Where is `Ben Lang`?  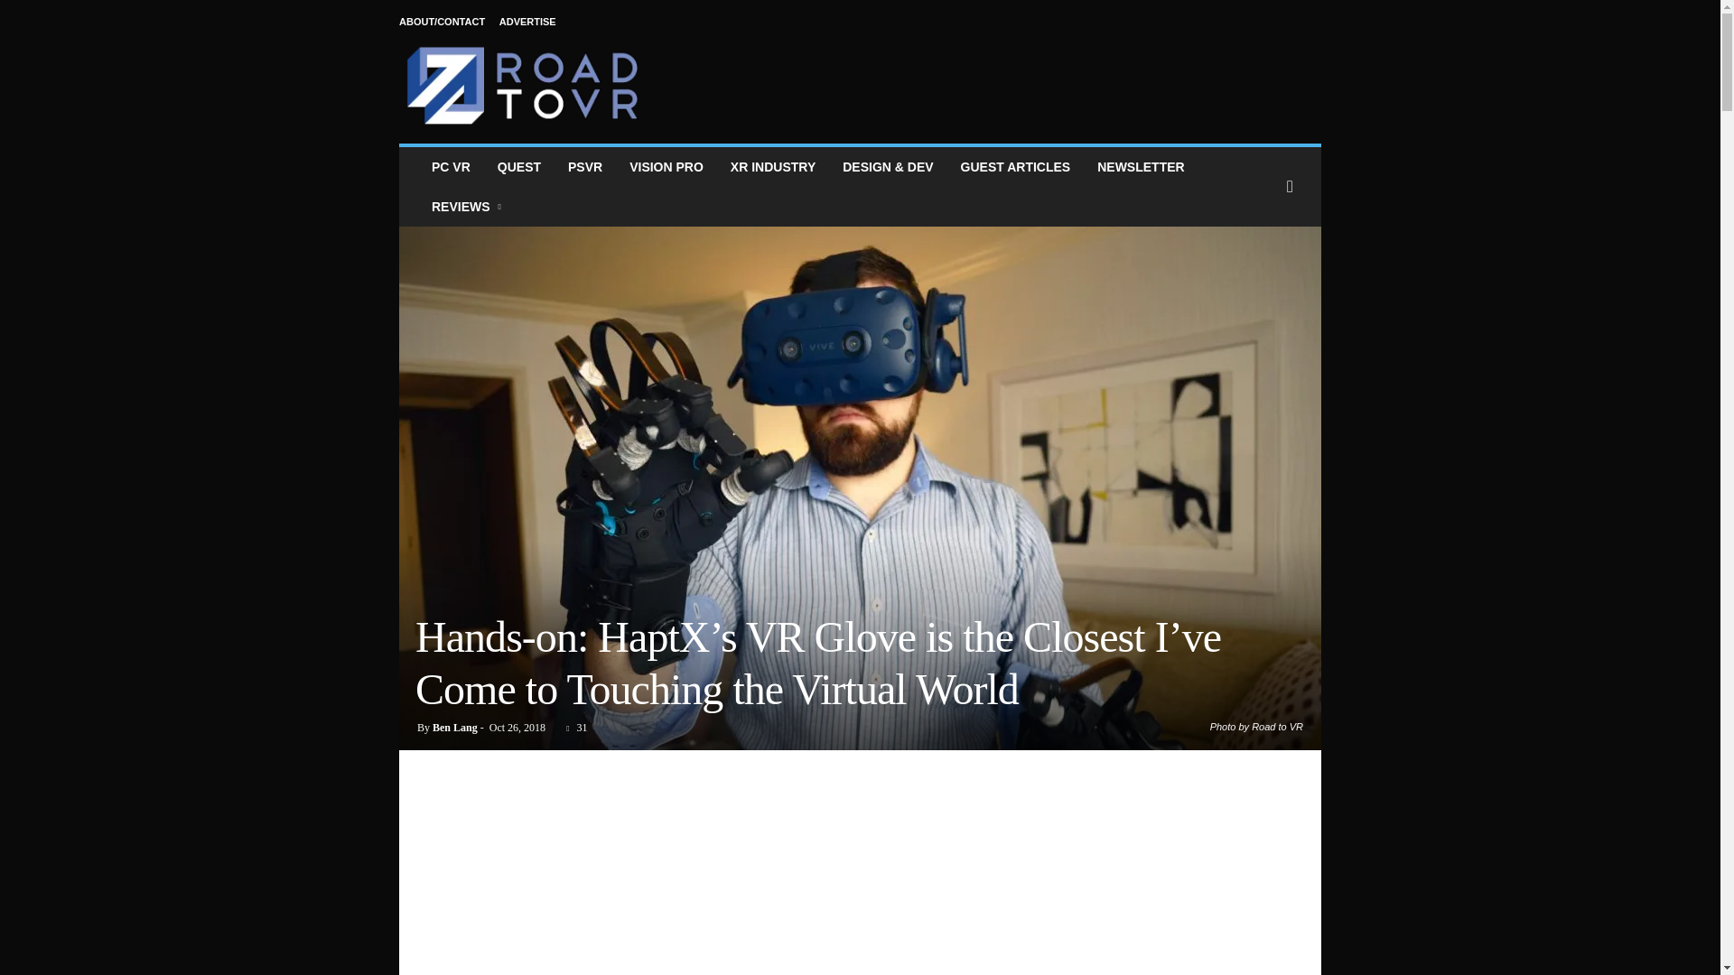 Ben Lang is located at coordinates (455, 728).